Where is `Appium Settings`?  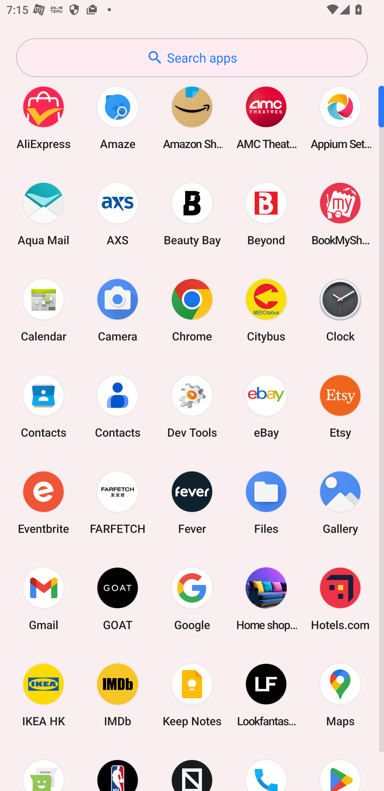 Appium Settings is located at coordinates (340, 118).